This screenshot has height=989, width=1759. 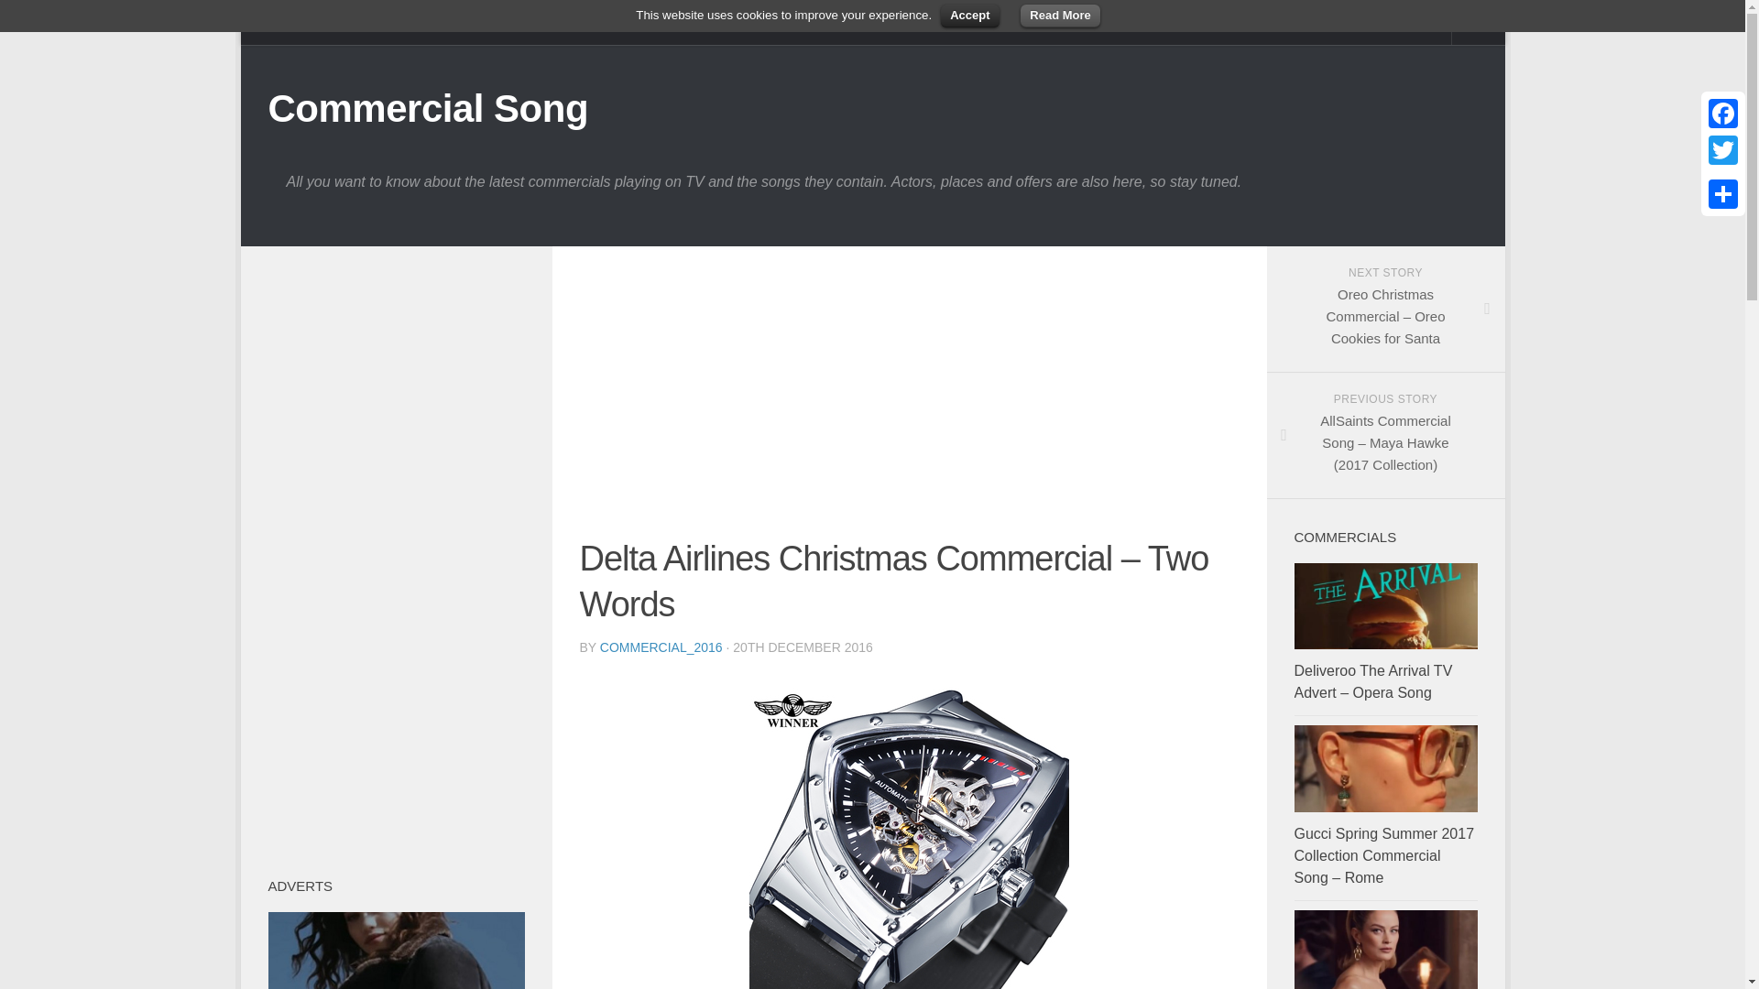 What do you see at coordinates (310, 22) in the screenshot?
I see `Commercials` at bounding box center [310, 22].